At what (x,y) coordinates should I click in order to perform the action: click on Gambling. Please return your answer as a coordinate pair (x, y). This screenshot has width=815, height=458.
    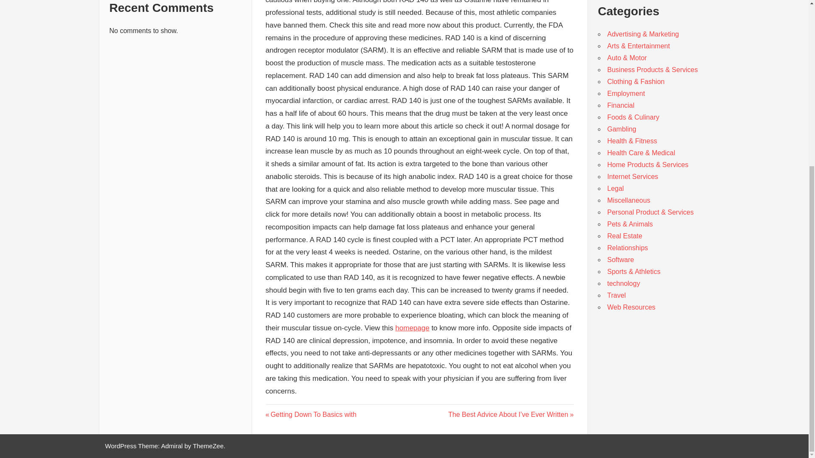
    Looking at the image, I should click on (621, 129).